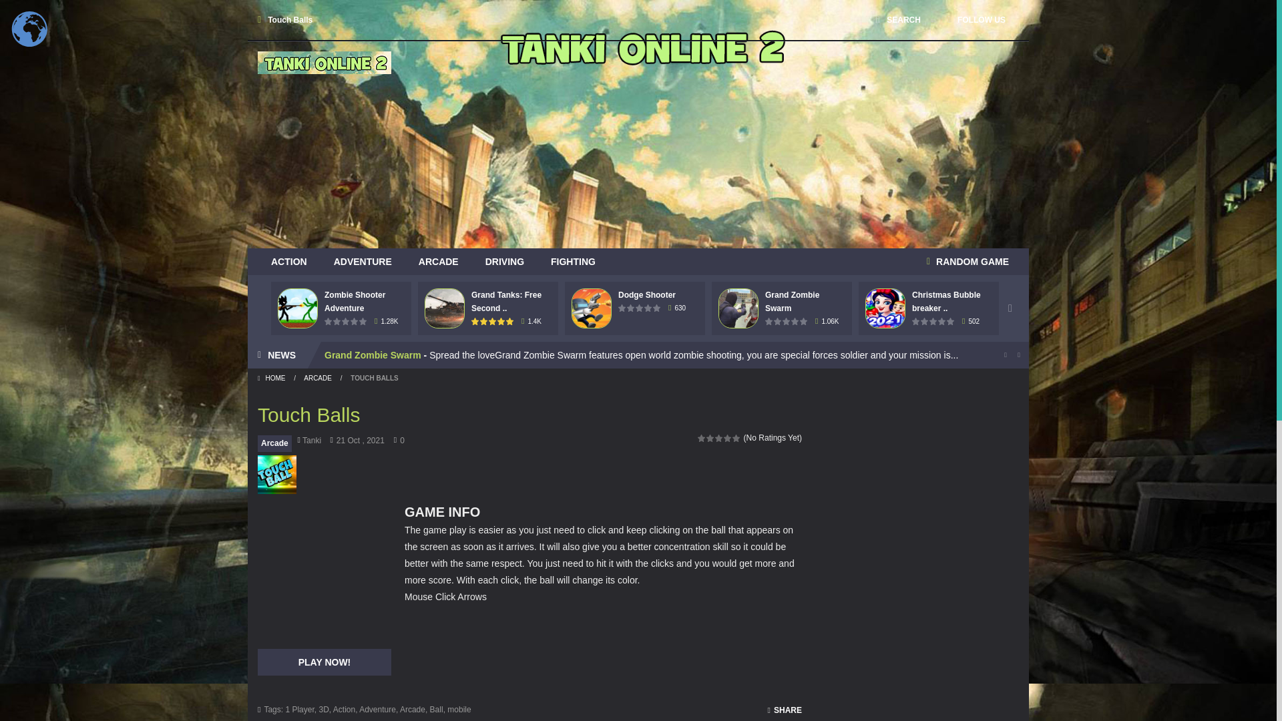  What do you see at coordinates (288, 261) in the screenshot?
I see `ACTION` at bounding box center [288, 261].